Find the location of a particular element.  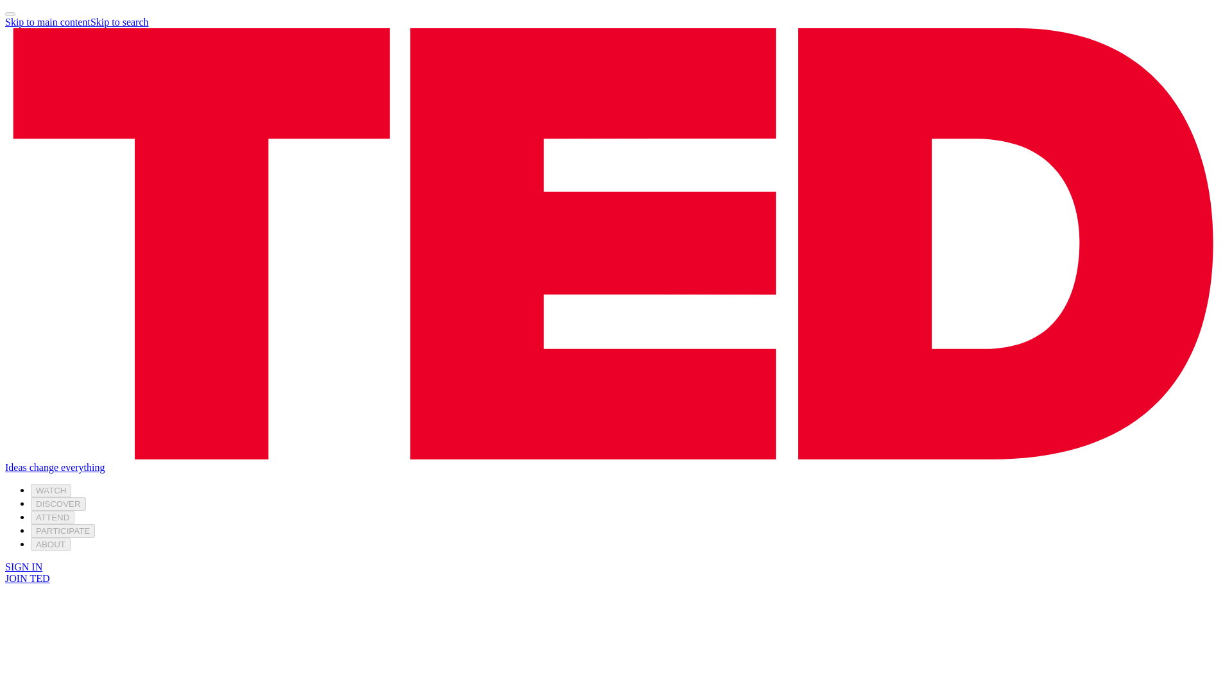

ATTEND is located at coordinates (53, 517).